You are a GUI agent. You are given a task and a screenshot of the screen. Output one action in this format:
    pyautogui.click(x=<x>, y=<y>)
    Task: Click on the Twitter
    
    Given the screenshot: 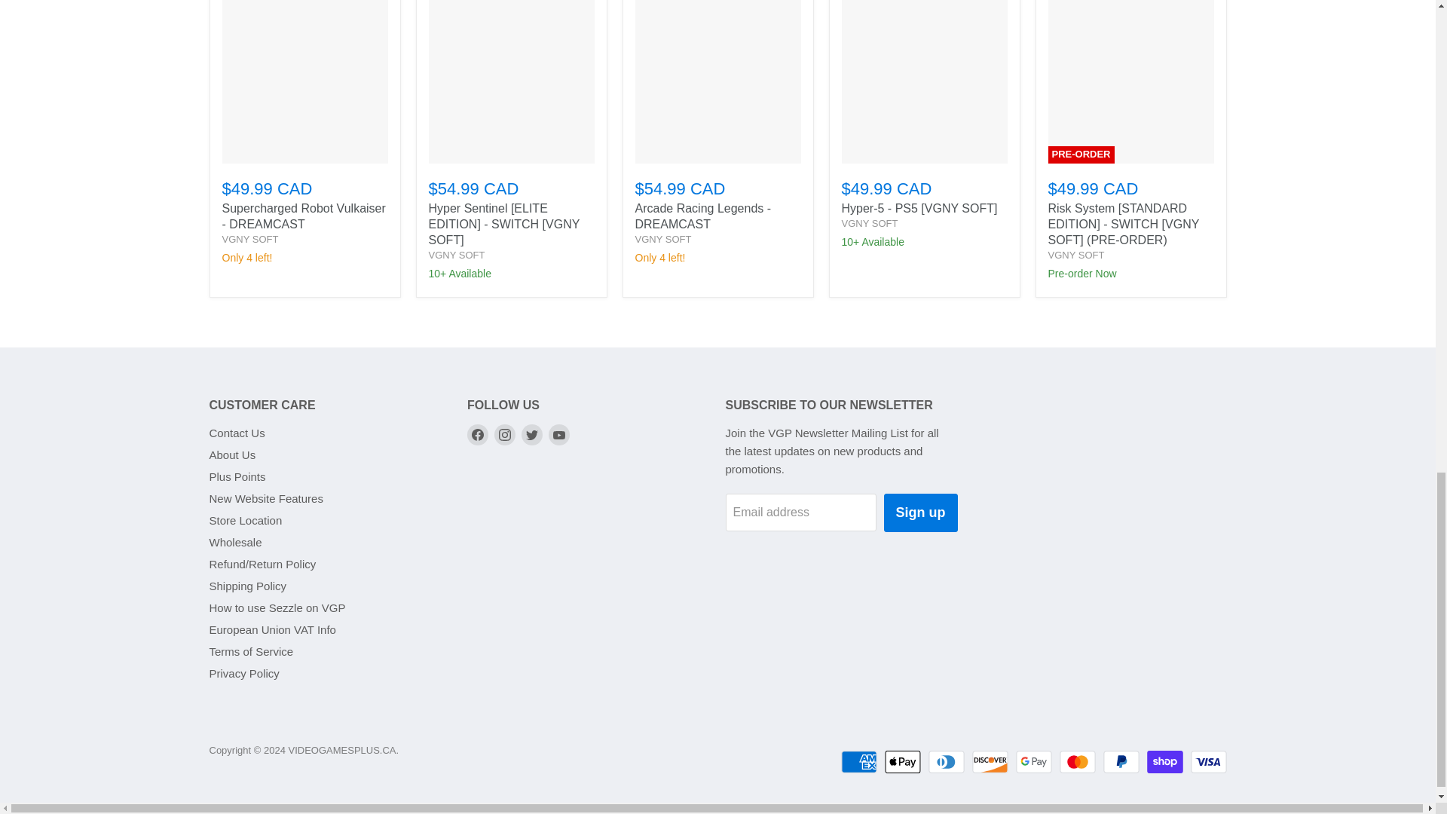 What is the action you would take?
    pyautogui.click(x=532, y=434)
    